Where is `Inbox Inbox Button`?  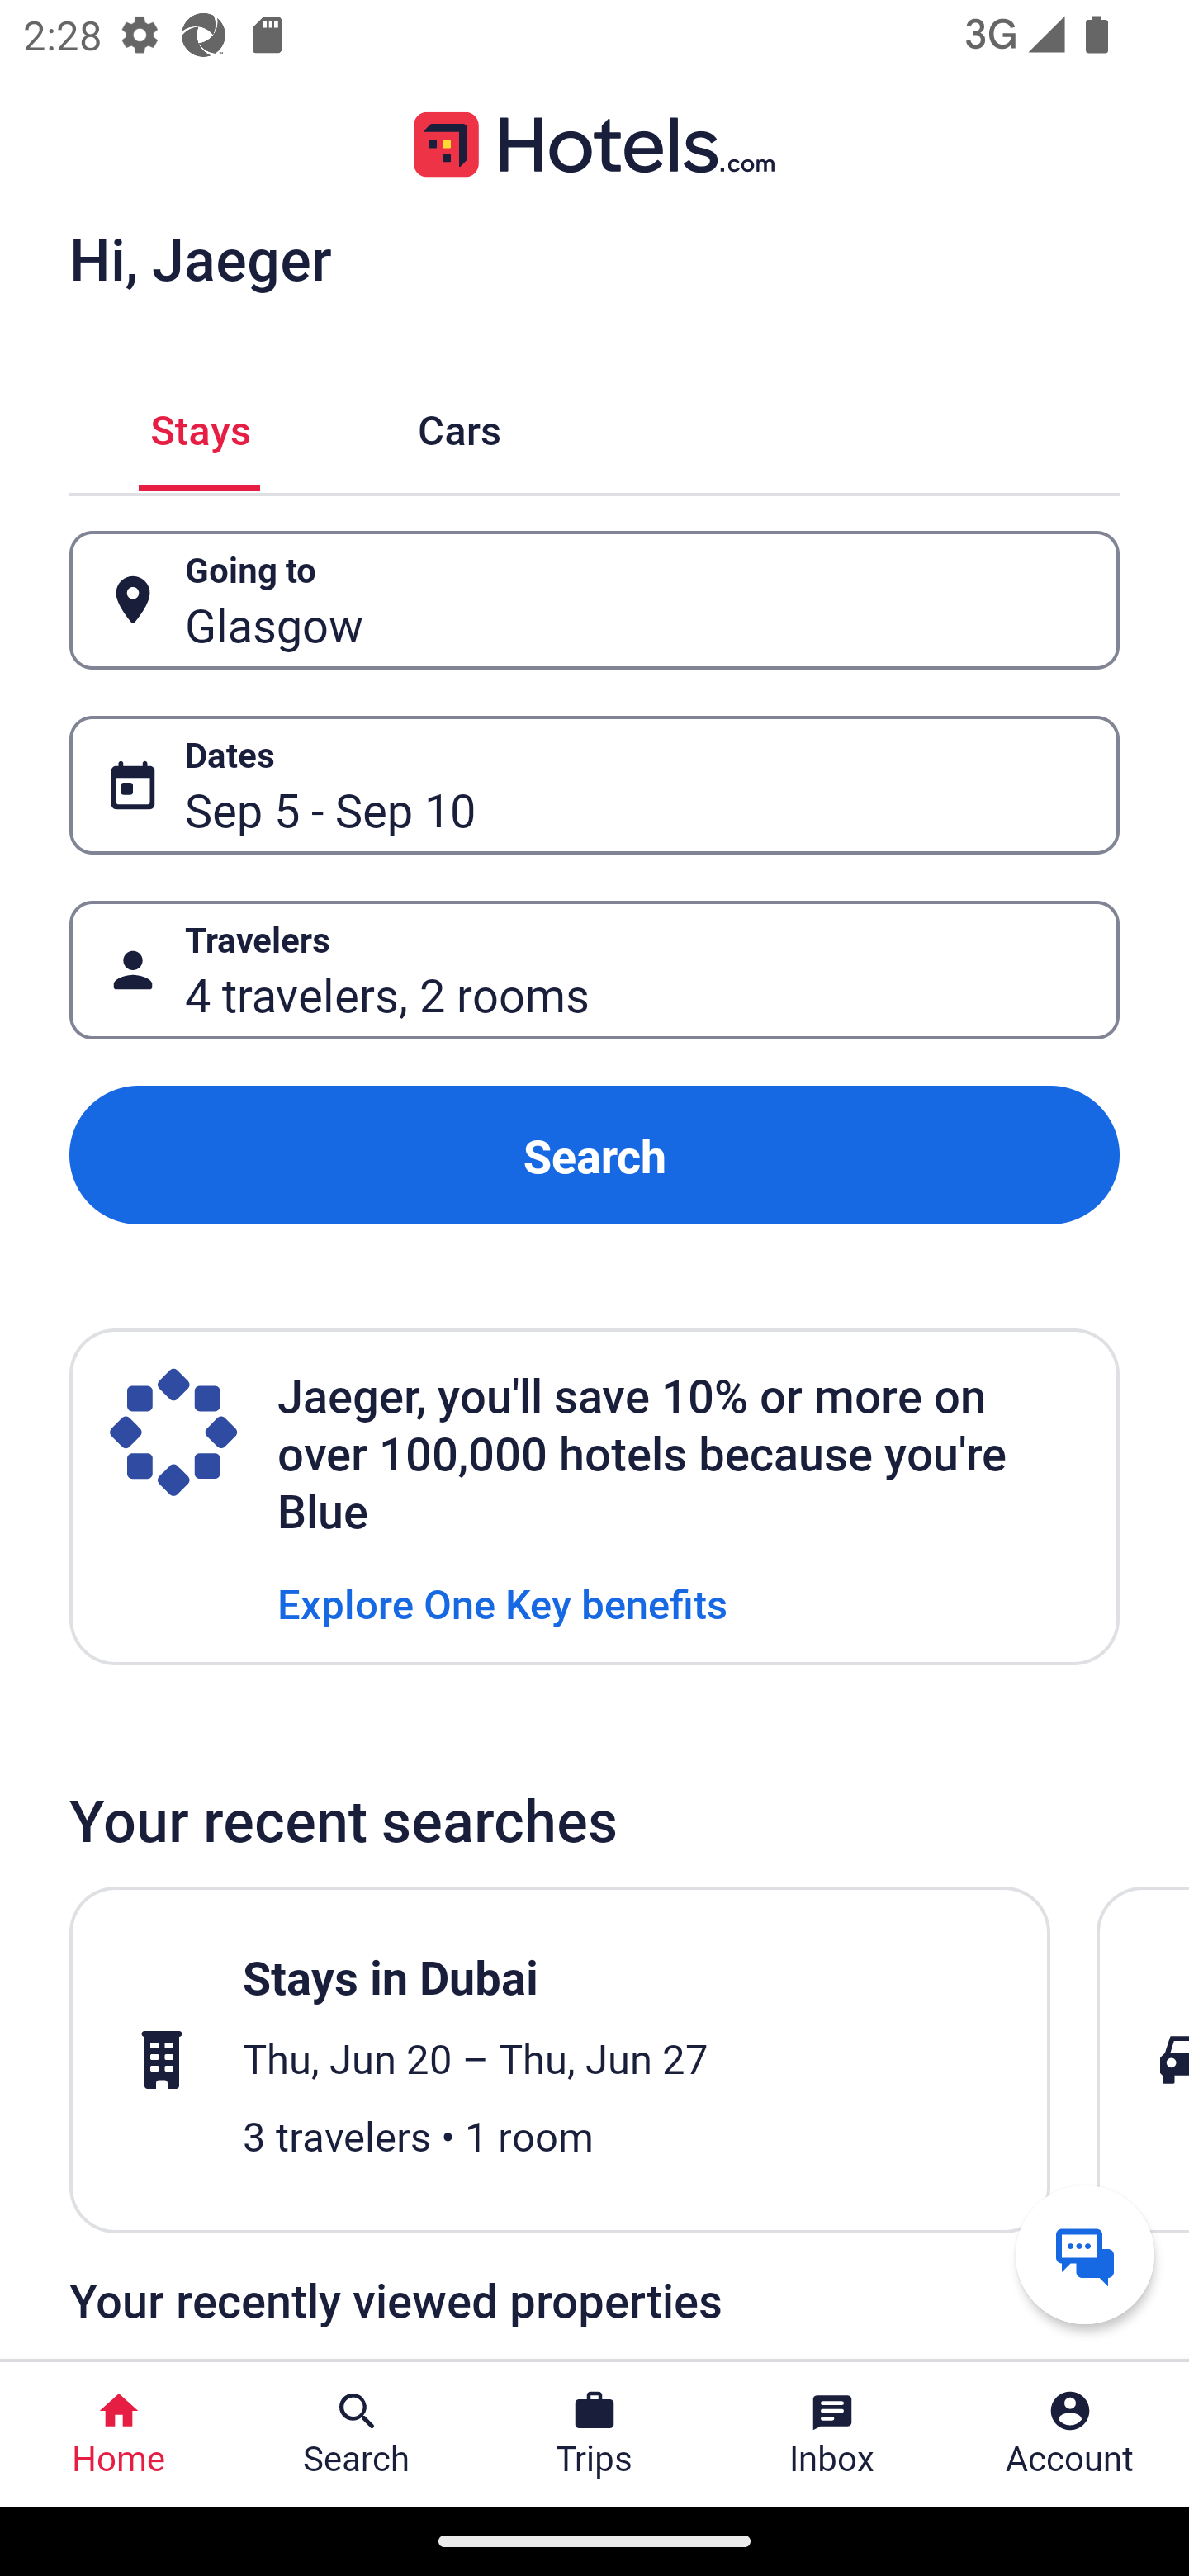
Inbox Inbox Button is located at coordinates (832, 2434).